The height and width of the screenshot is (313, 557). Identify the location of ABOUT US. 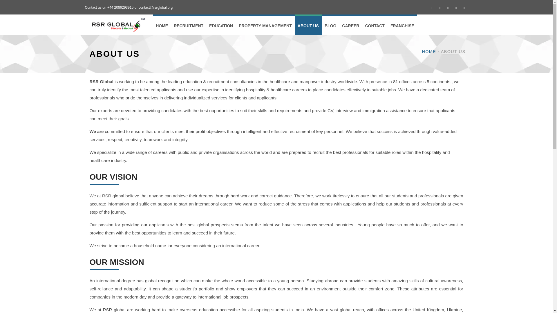
(308, 24).